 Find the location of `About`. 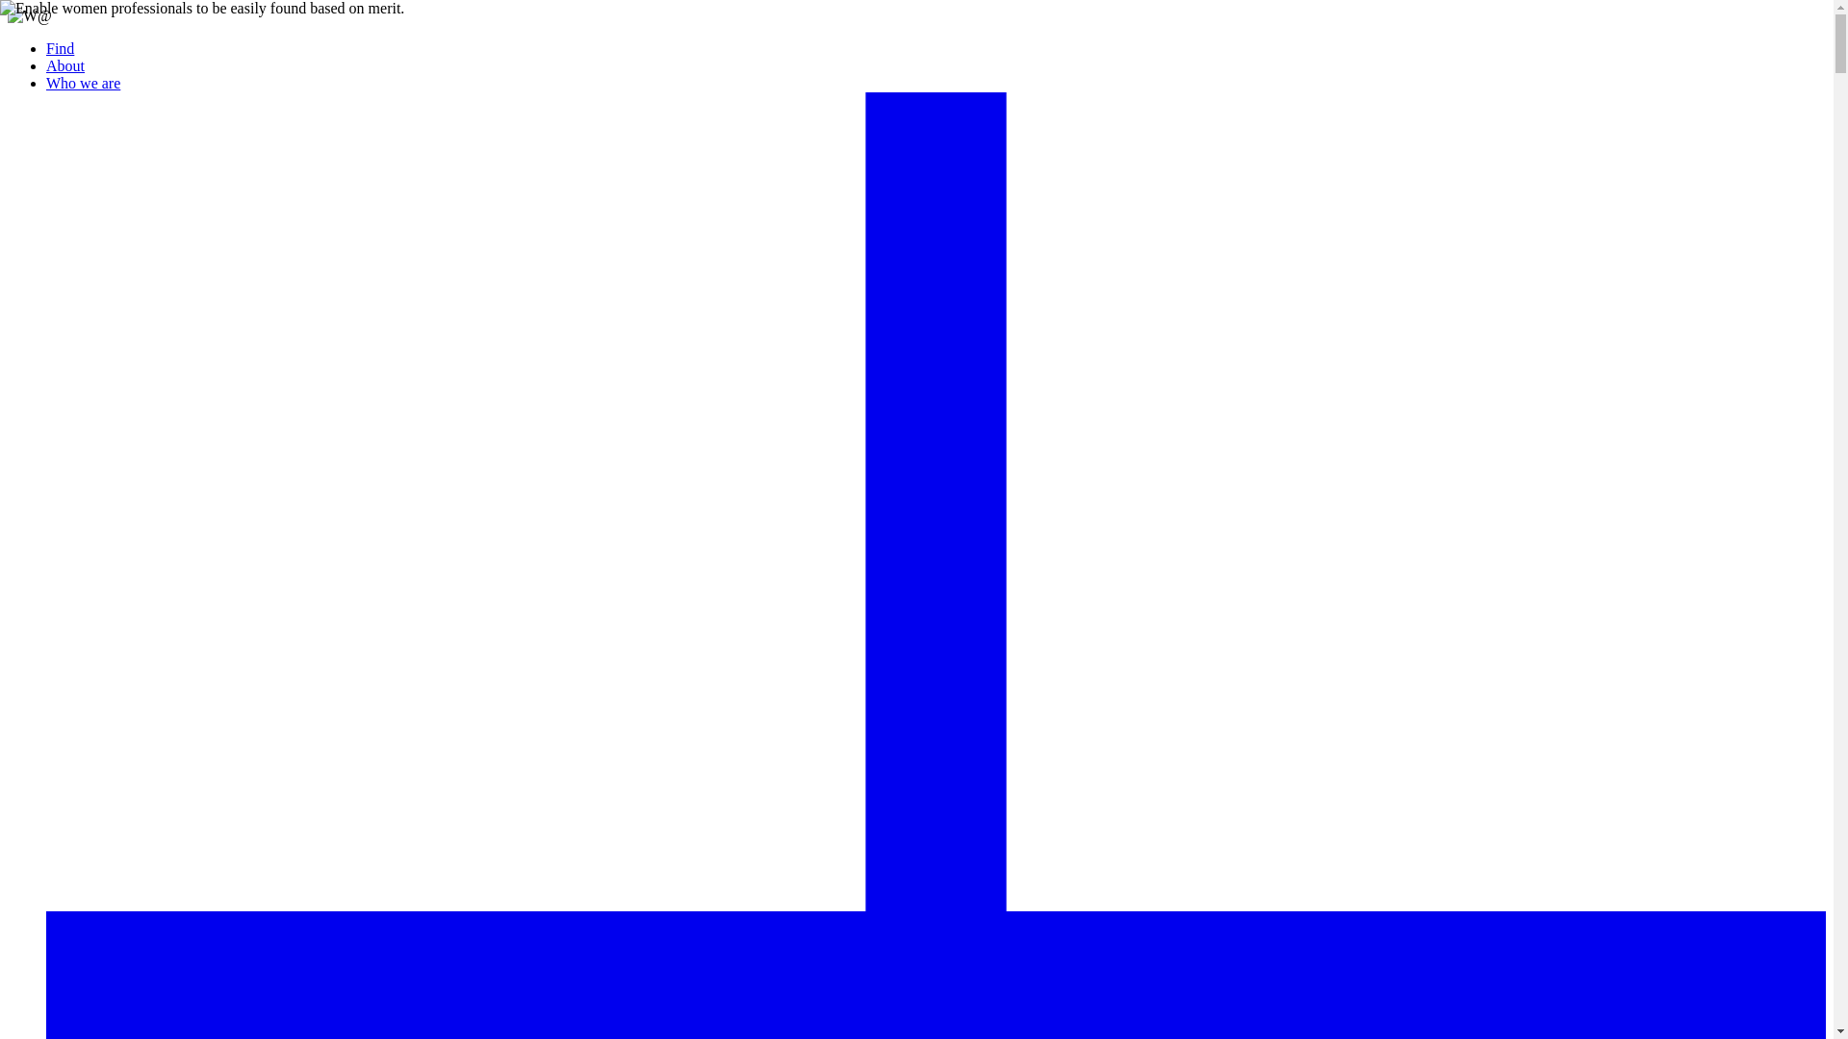

About is located at coordinates (65, 65).